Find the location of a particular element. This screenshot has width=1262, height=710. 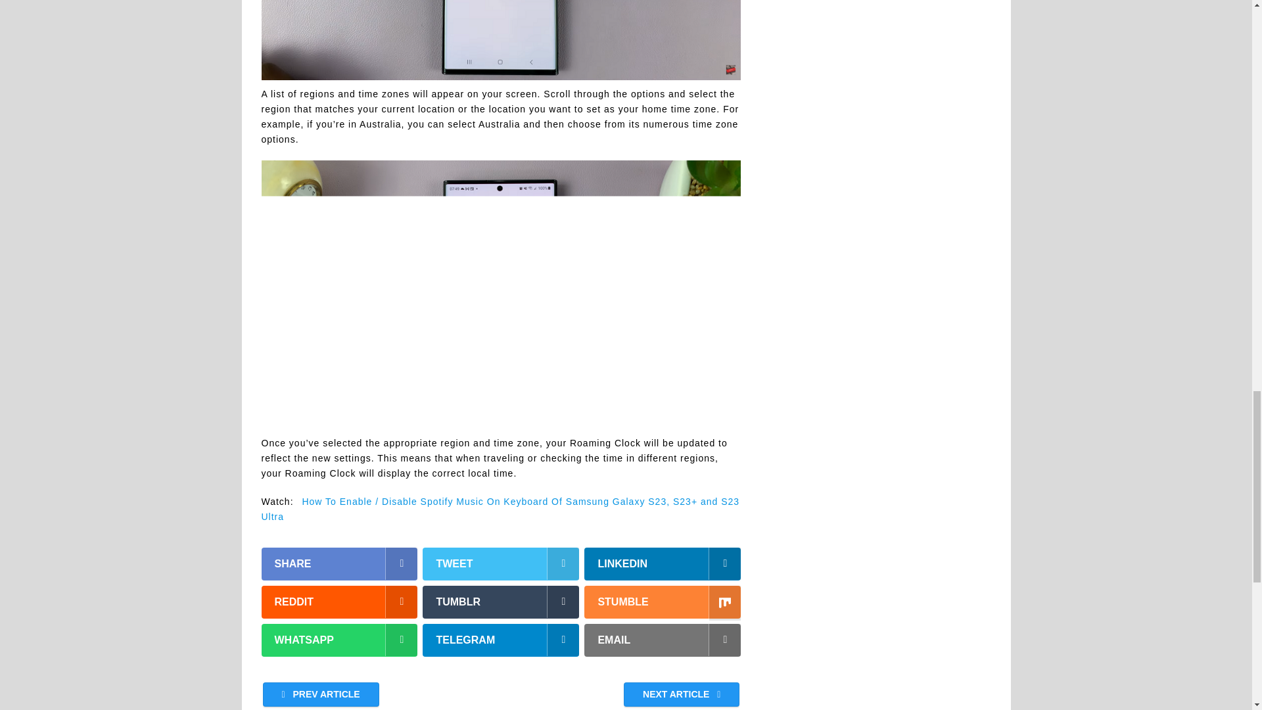

EMAIL is located at coordinates (663, 640).